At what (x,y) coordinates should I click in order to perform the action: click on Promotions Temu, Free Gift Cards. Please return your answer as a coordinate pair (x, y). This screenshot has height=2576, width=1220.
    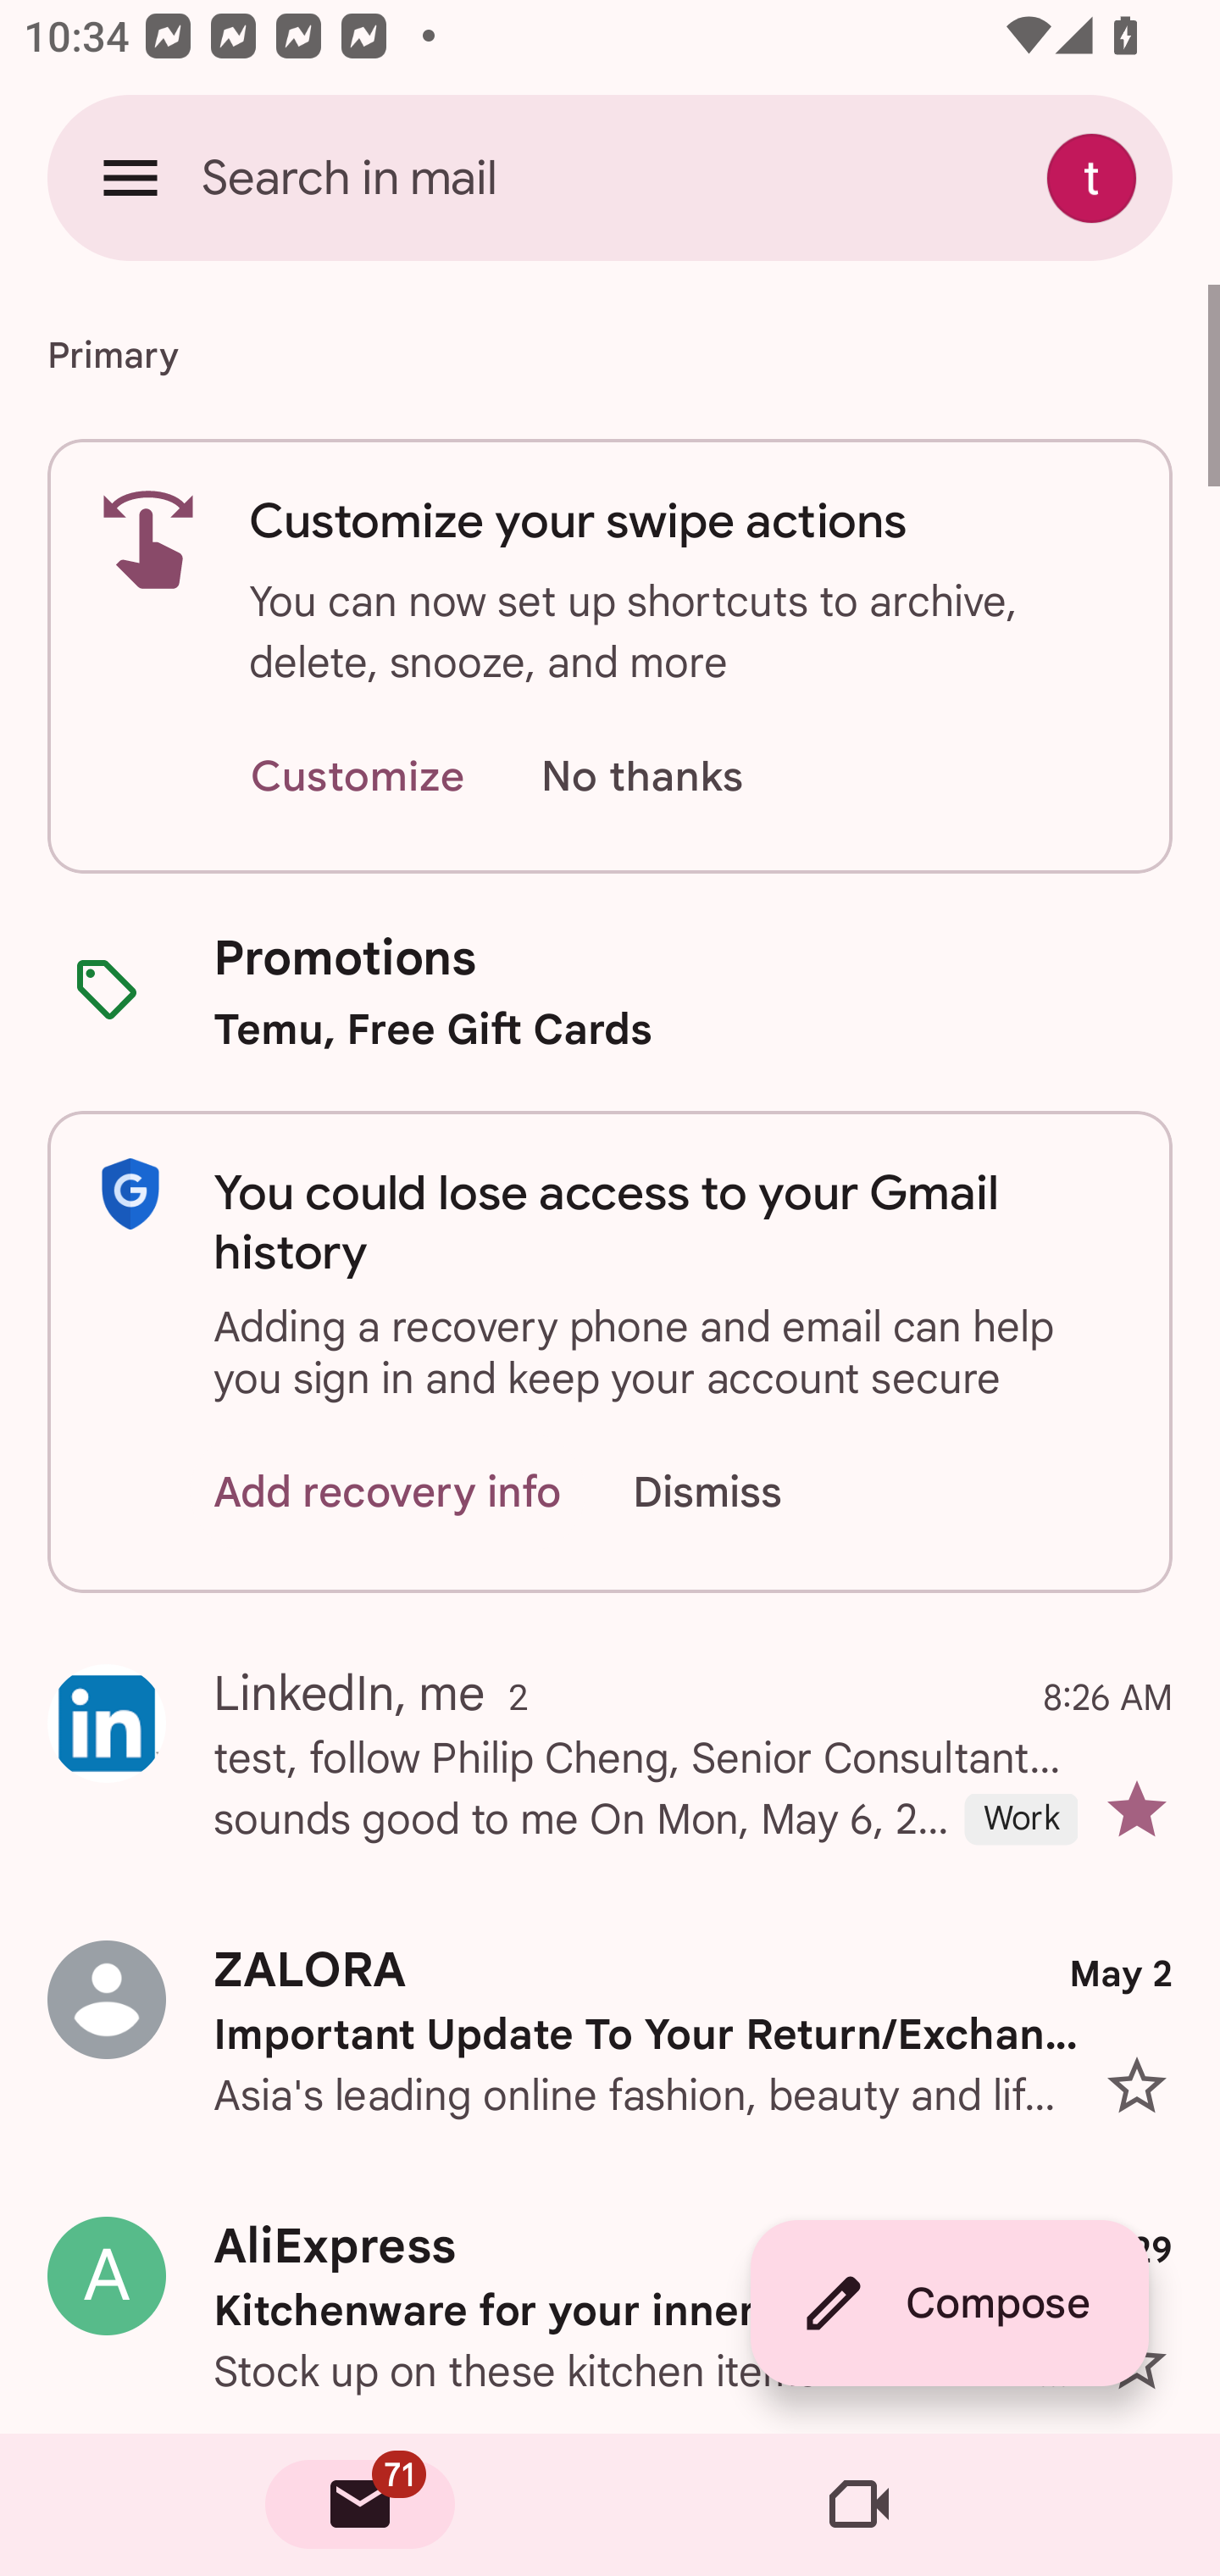
    Looking at the image, I should click on (610, 991).